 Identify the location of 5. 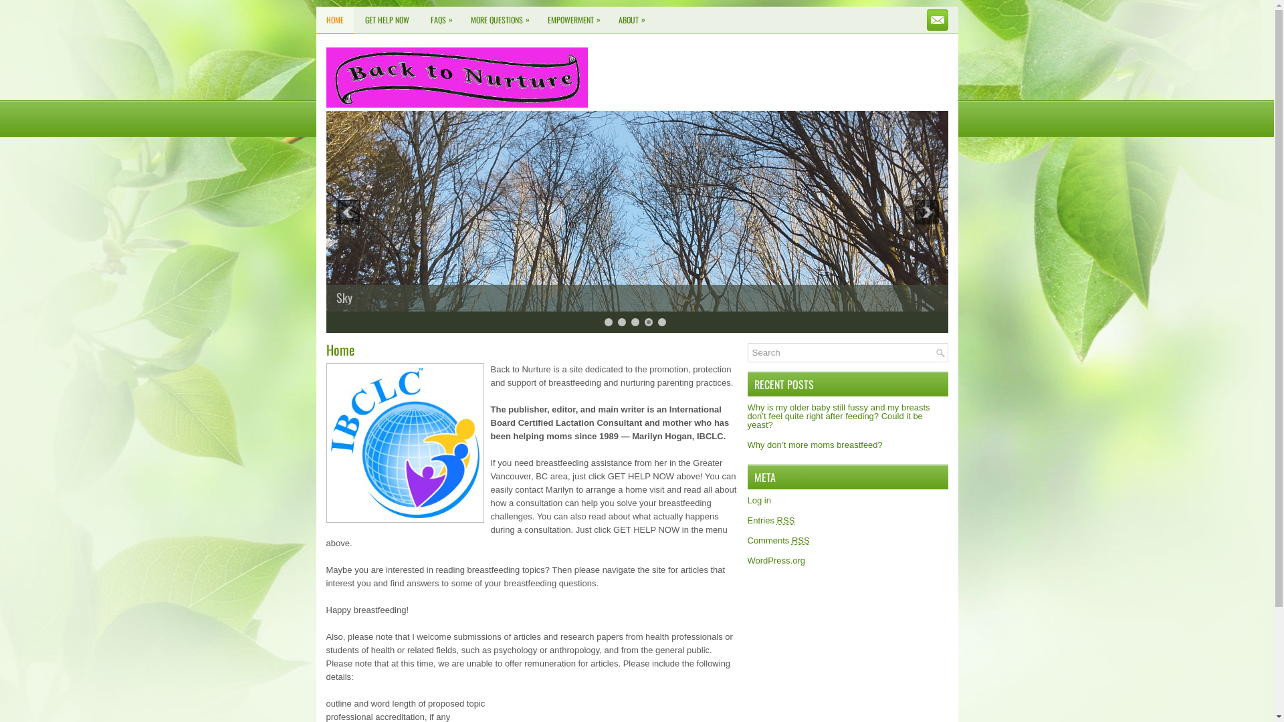
(662, 322).